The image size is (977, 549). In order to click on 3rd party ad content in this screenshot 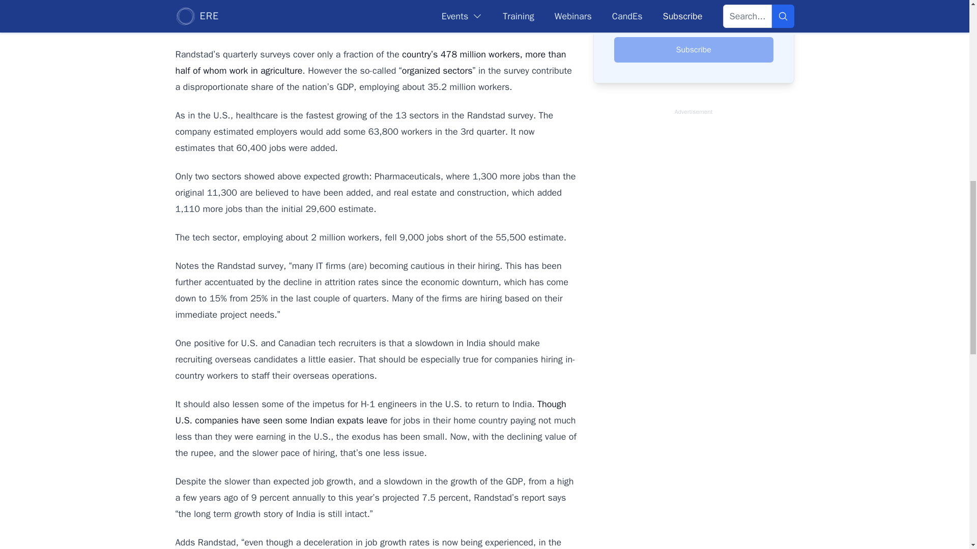, I will do `click(693, 272)`.